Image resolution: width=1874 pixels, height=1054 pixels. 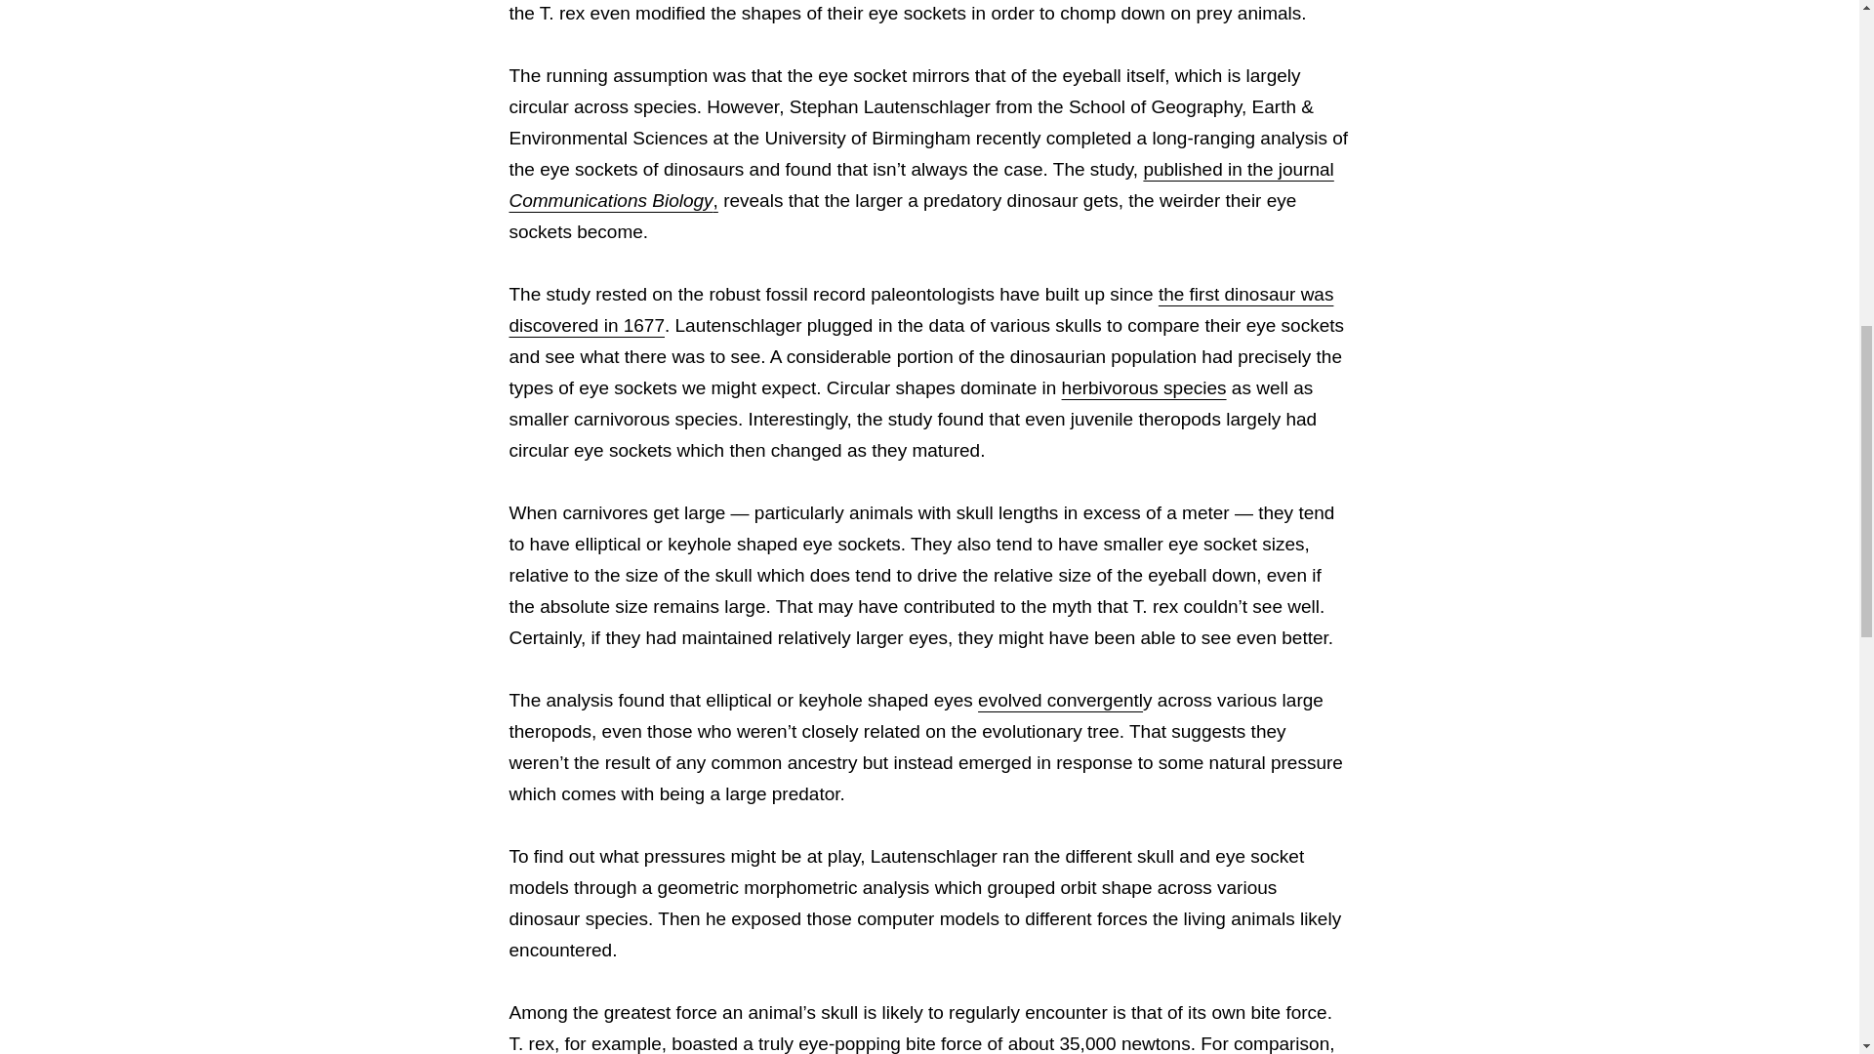 I want to click on herbivorous species, so click(x=1144, y=387).